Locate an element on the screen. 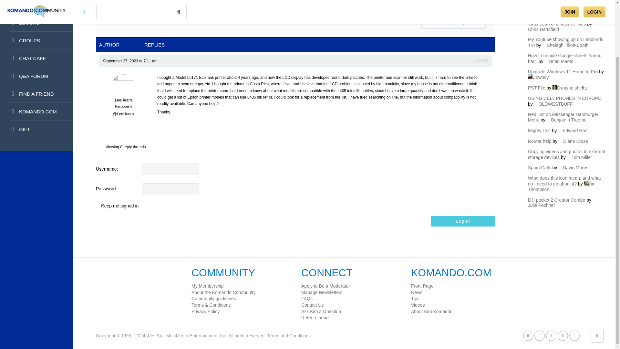  View Cowboy's profile is located at coordinates (538, 77).